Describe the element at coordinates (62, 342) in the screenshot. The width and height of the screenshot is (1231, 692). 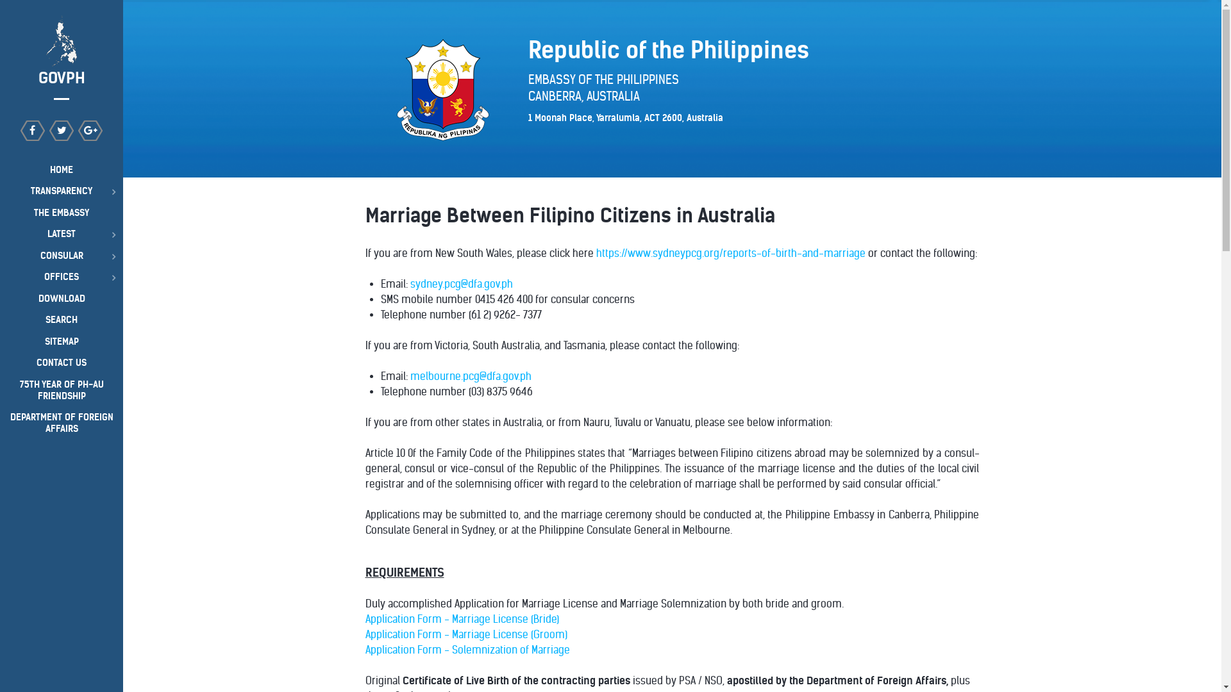
I see `SITEMAP` at that location.